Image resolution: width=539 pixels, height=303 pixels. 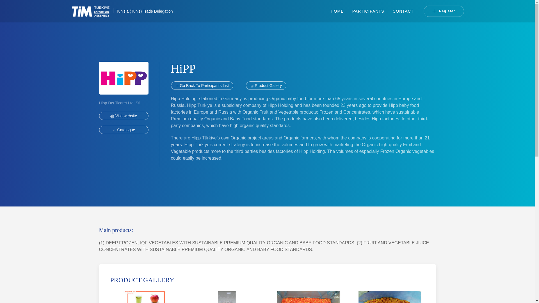 What do you see at coordinates (368, 11) in the screenshot?
I see `PARTICIPANTS` at bounding box center [368, 11].